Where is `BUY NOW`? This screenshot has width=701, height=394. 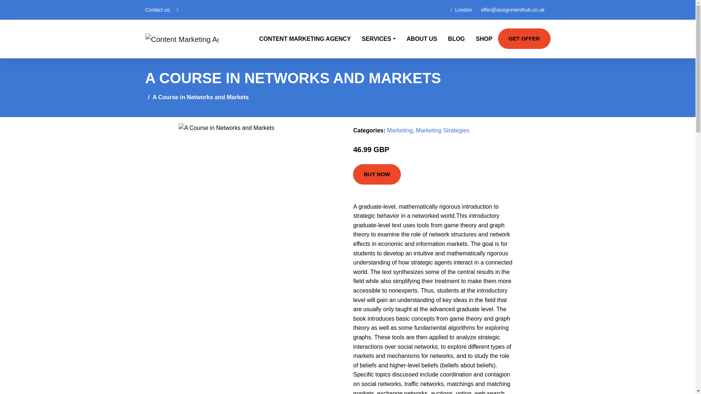
BUY NOW is located at coordinates (377, 174).